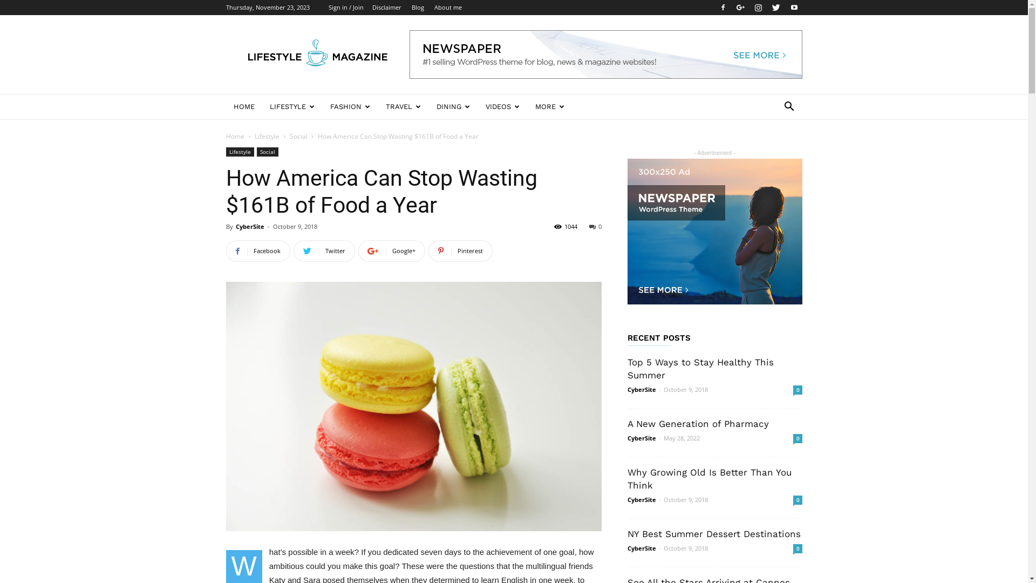 Image resolution: width=1036 pixels, height=583 pixels. I want to click on Pinterest, so click(461, 251).